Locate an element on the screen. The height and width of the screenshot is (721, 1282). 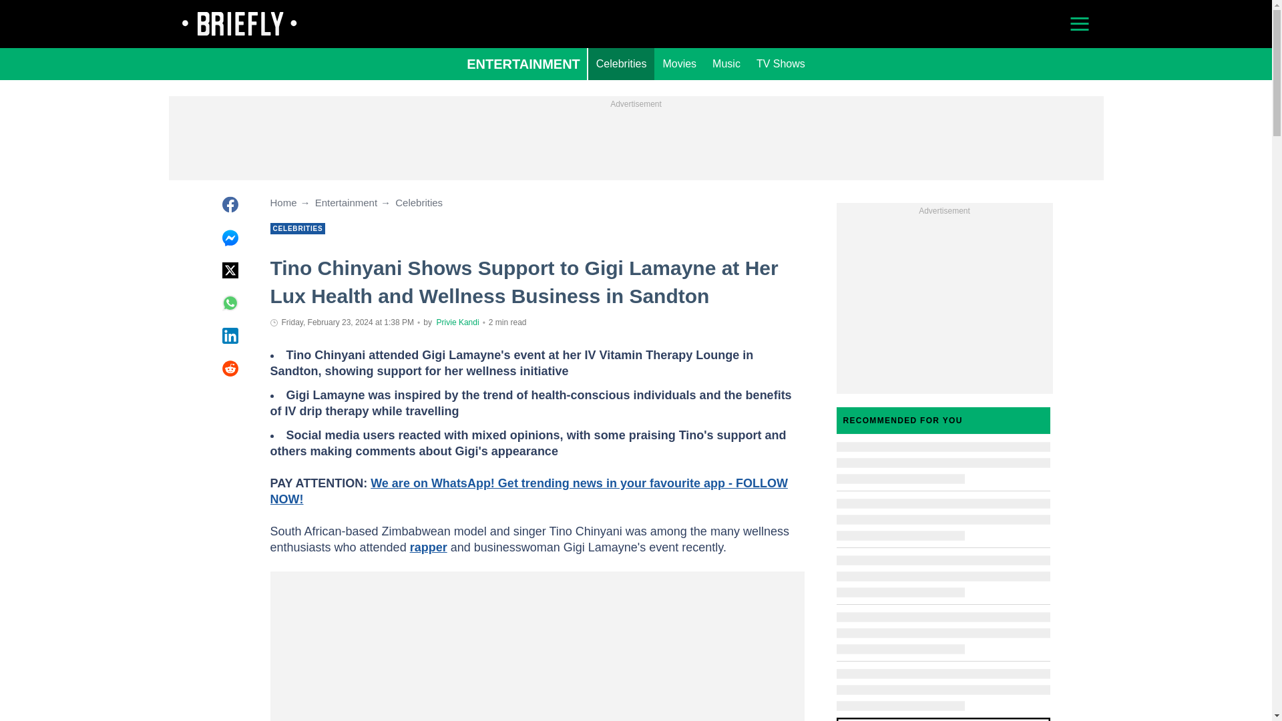
Author page is located at coordinates (458, 322).